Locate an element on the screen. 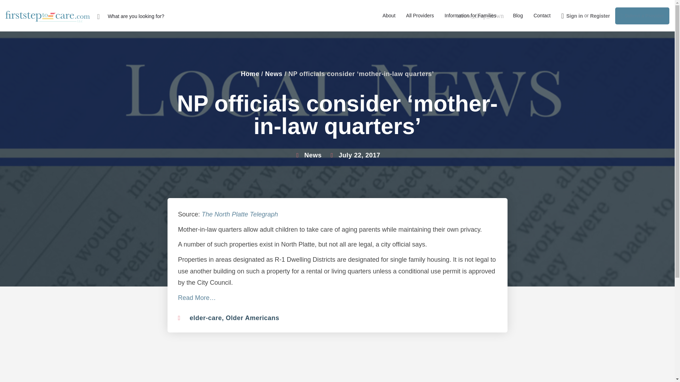  July 22, 2017 is located at coordinates (354, 156).